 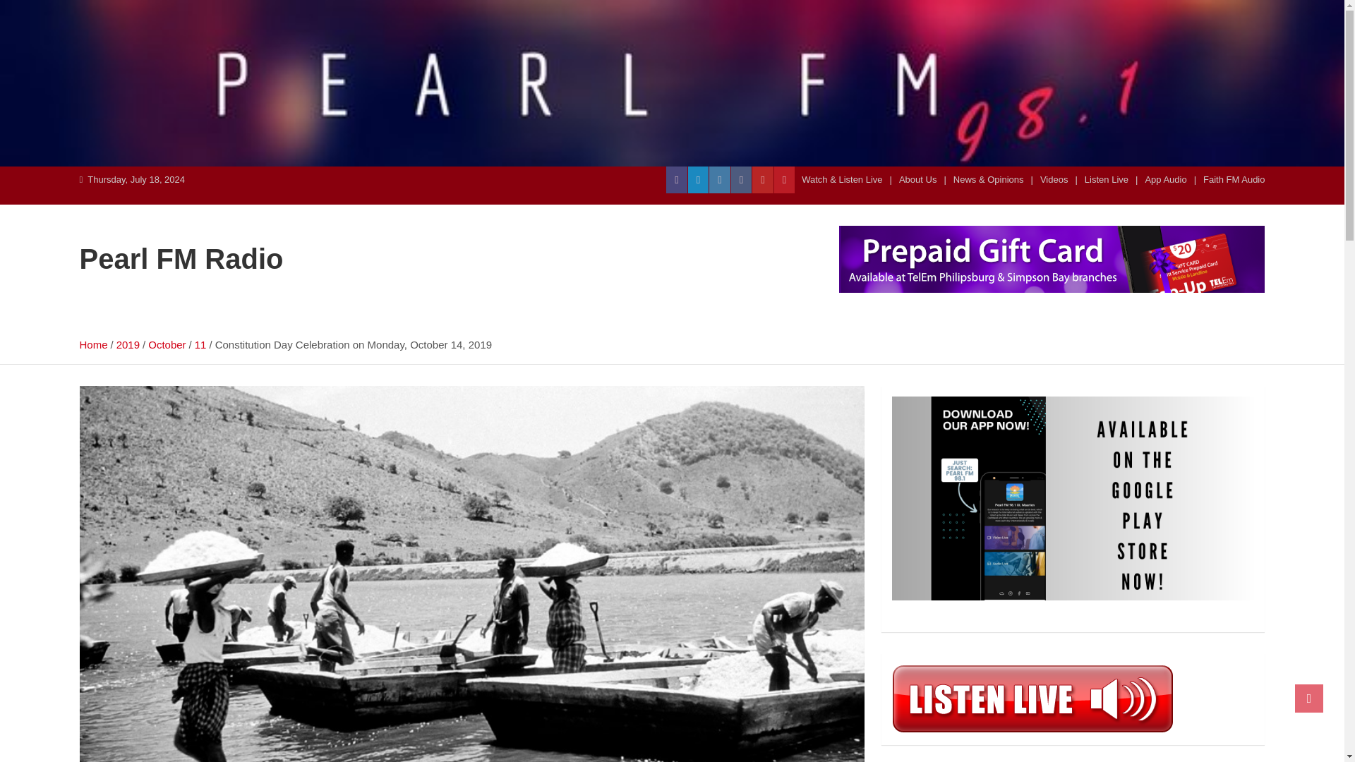 I want to click on Go to Top, so click(x=1309, y=698).